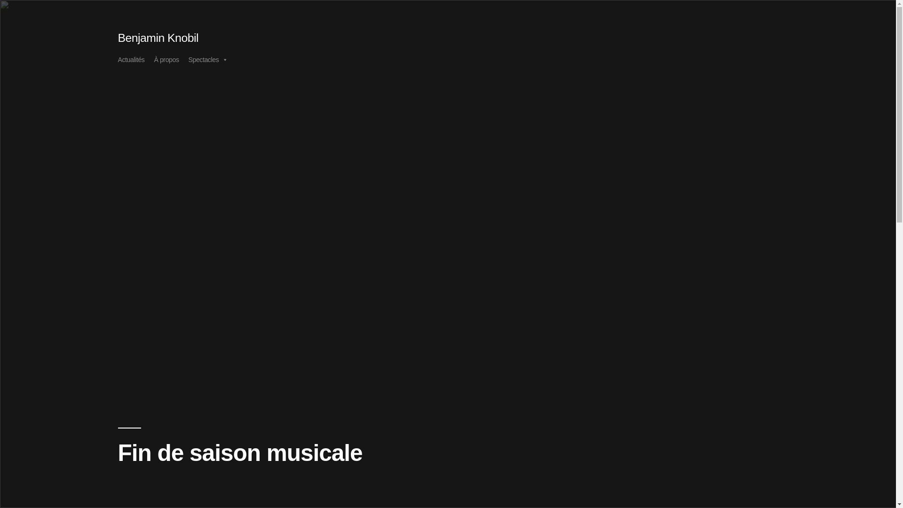 This screenshot has width=903, height=508. I want to click on Spectacles, so click(213, 60).